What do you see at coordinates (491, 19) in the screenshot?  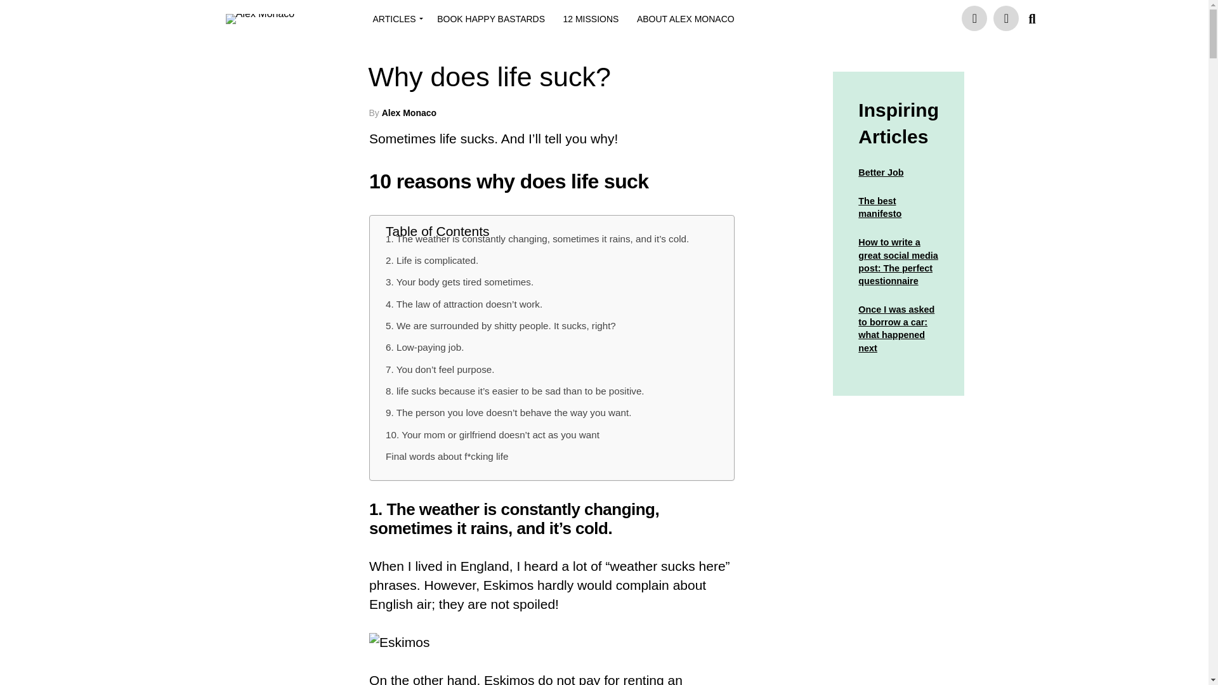 I see `BOOK HAPPY BASTARDS` at bounding box center [491, 19].